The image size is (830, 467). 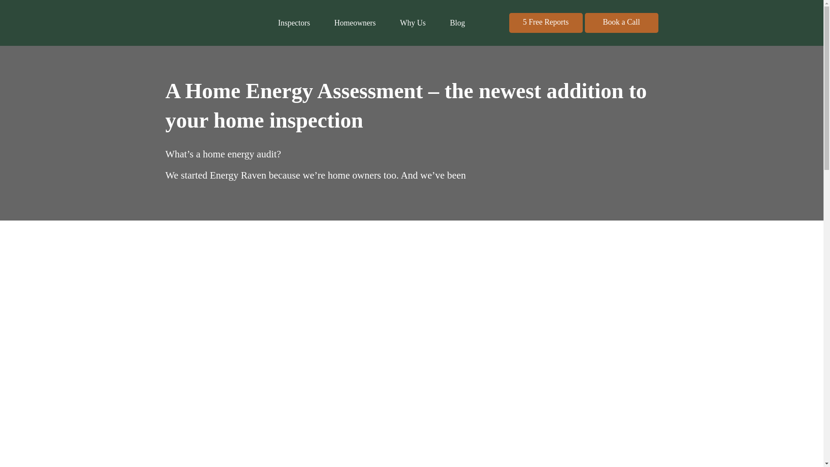 I want to click on 5 Free Reports, so click(x=546, y=22).